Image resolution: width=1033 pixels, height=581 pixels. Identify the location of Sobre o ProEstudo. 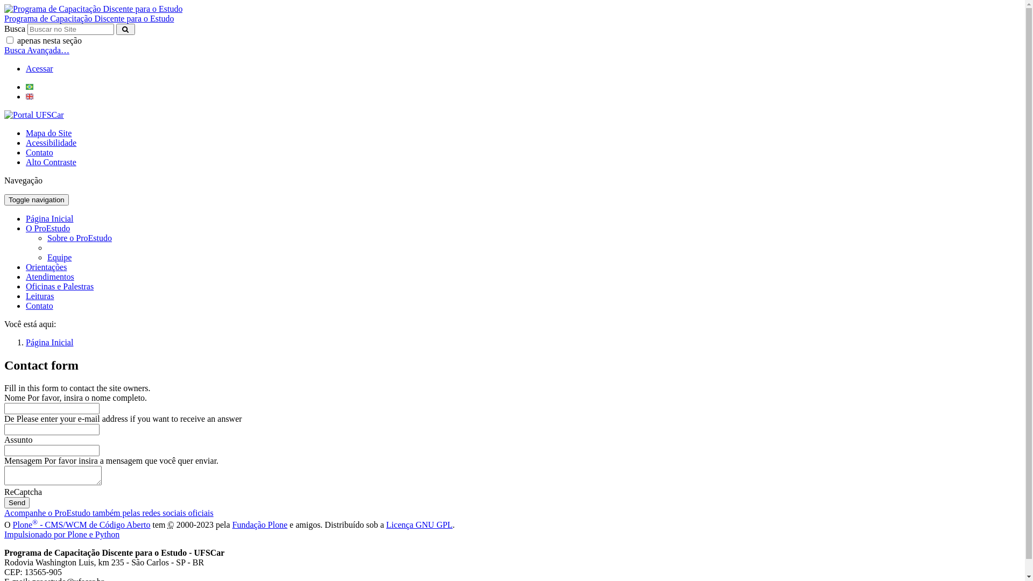
(80, 238).